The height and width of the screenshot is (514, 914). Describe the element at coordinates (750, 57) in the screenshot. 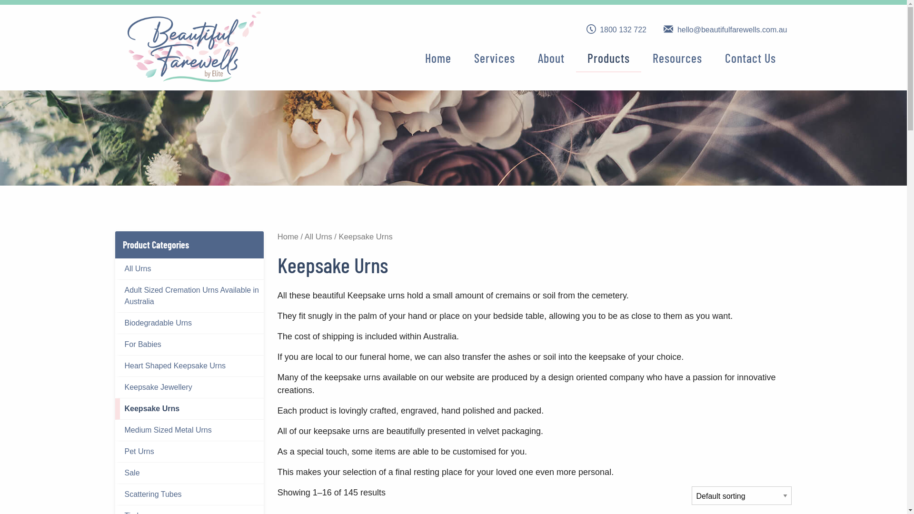

I see `Contact Us` at that location.